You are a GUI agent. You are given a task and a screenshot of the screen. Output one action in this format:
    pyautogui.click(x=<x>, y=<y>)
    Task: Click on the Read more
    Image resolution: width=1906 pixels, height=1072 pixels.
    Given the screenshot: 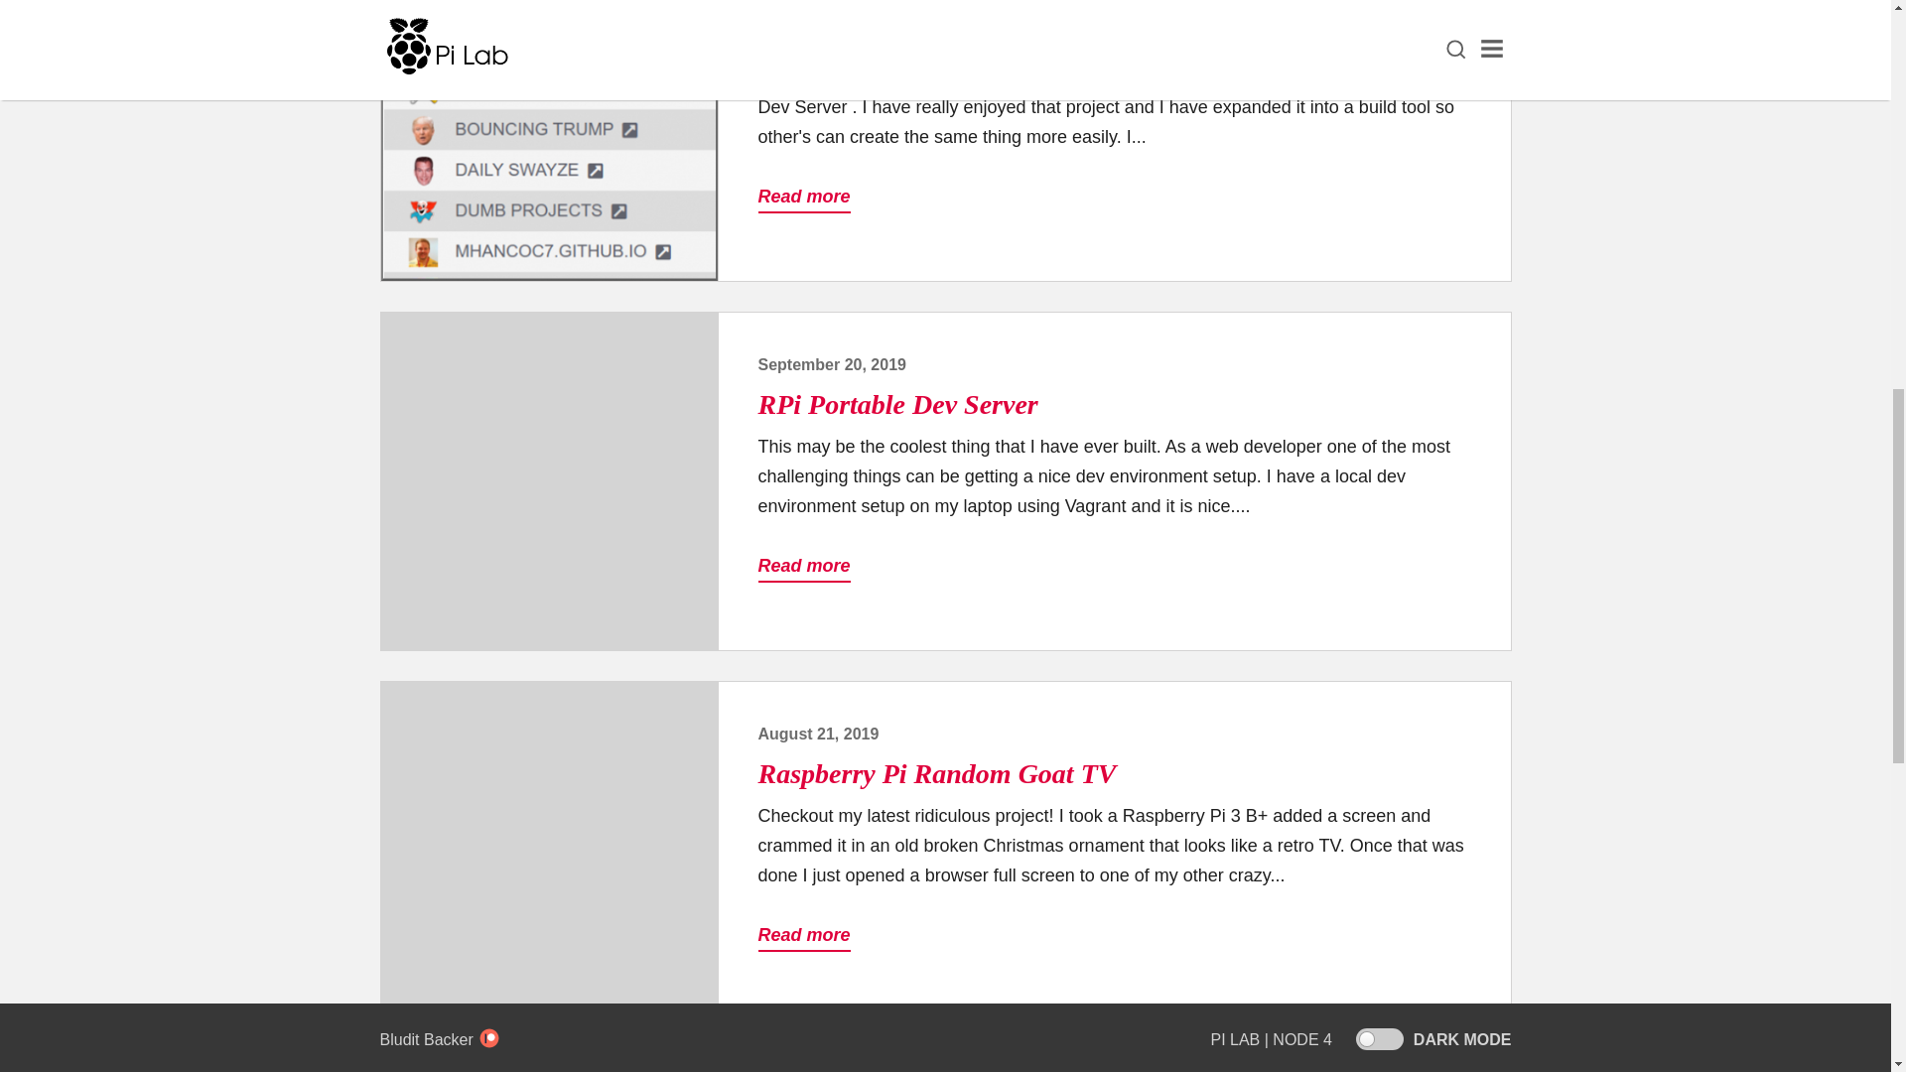 What is the action you would take?
    pyautogui.click(x=804, y=197)
    